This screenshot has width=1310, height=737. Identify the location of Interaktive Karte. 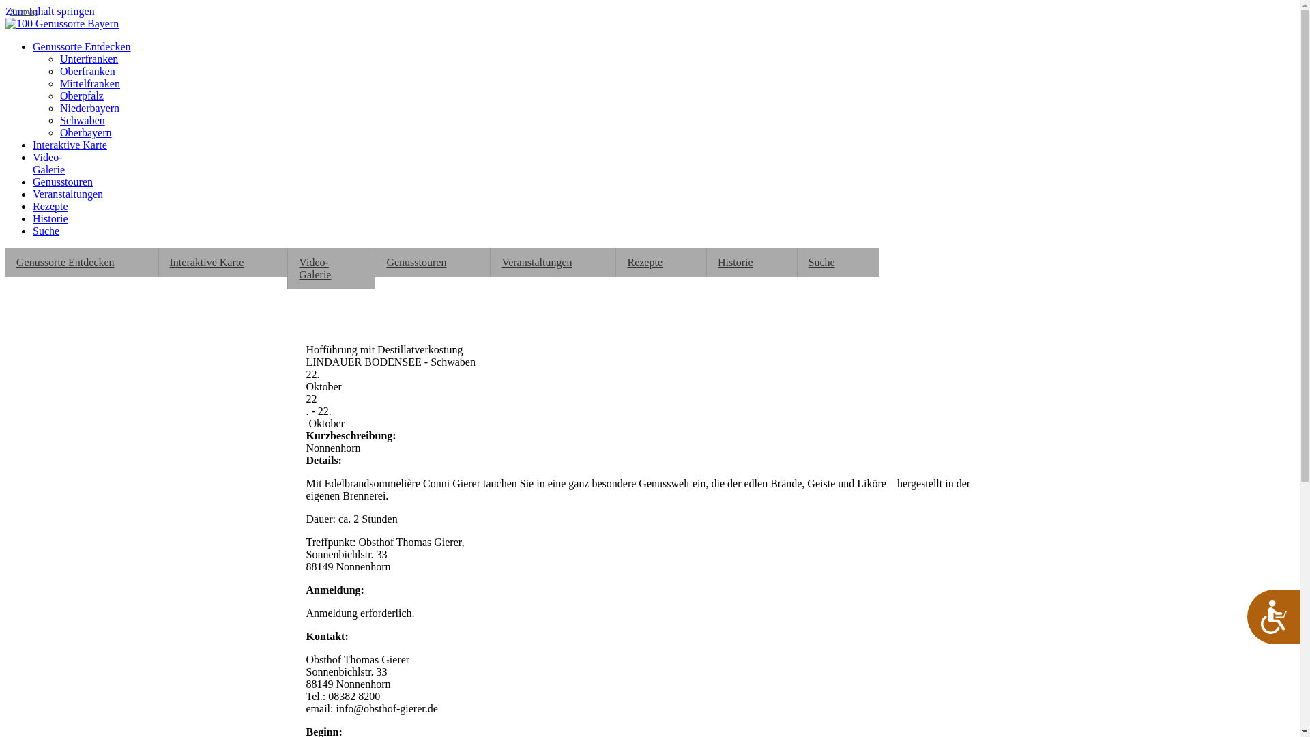
(70, 145).